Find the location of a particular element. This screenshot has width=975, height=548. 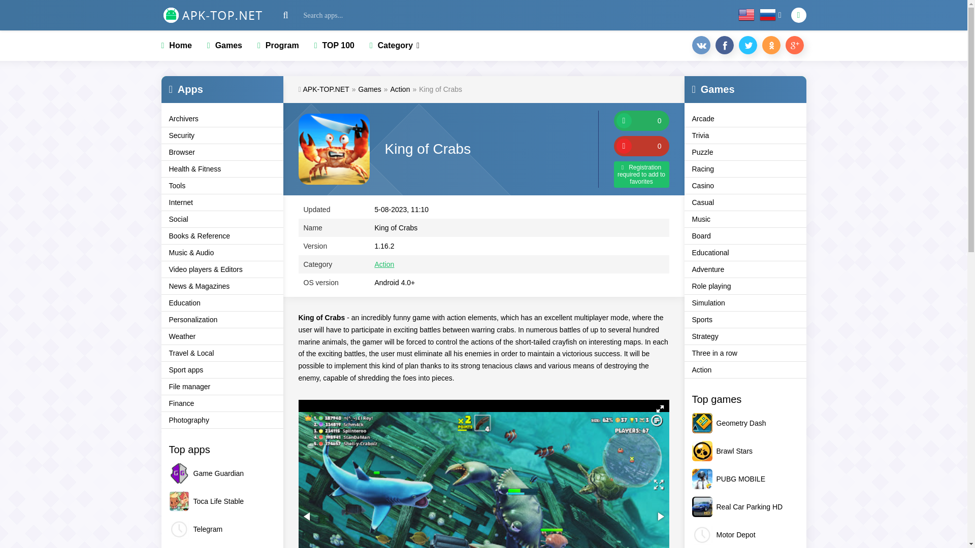

Program is located at coordinates (278, 46).